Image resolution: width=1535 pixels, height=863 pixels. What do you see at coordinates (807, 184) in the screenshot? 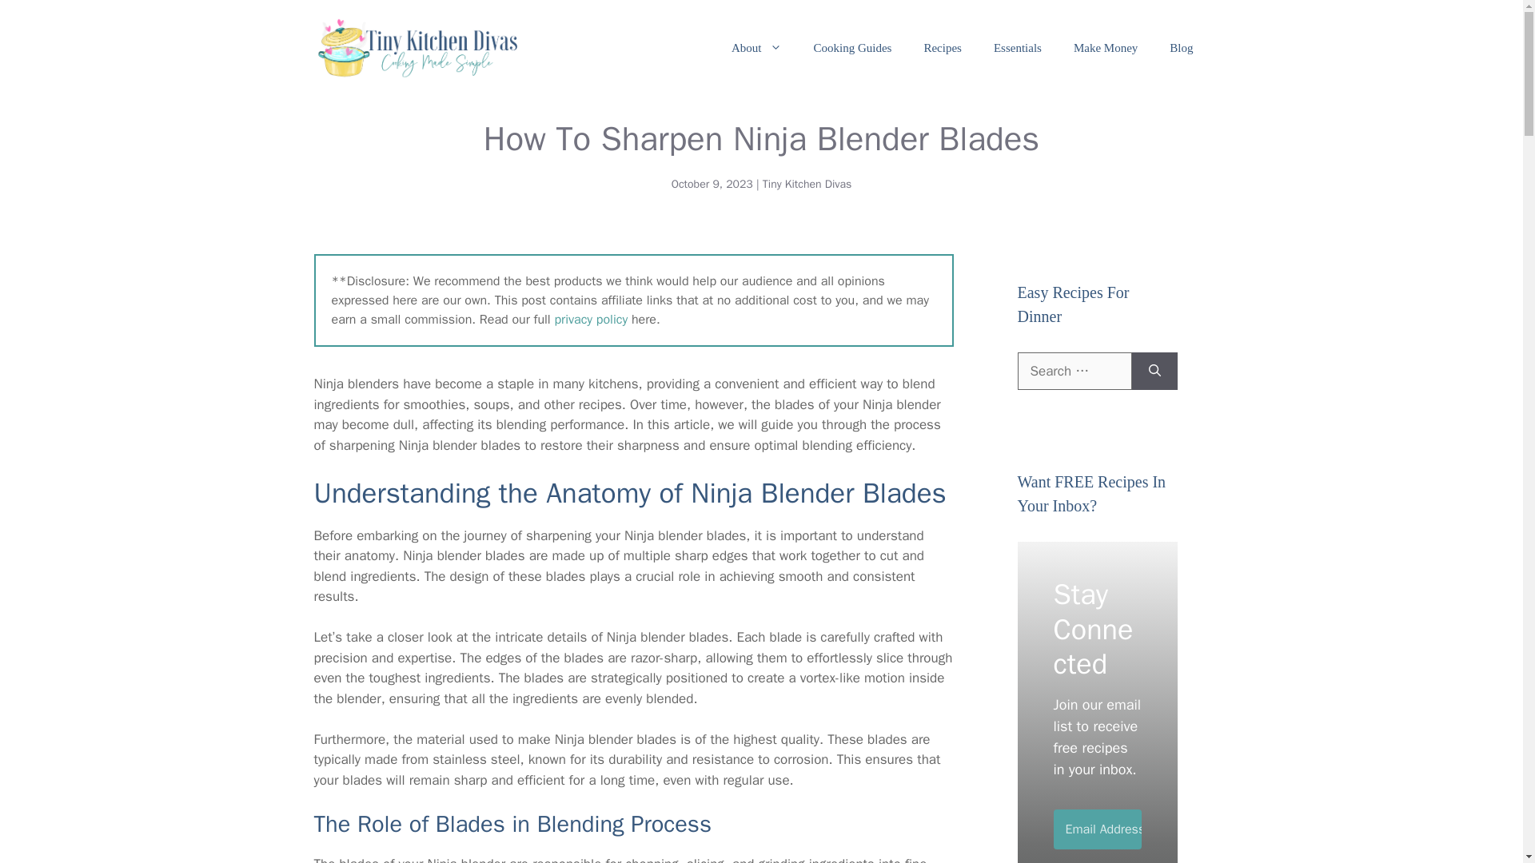
I see `Tiny Kitchen Divas` at bounding box center [807, 184].